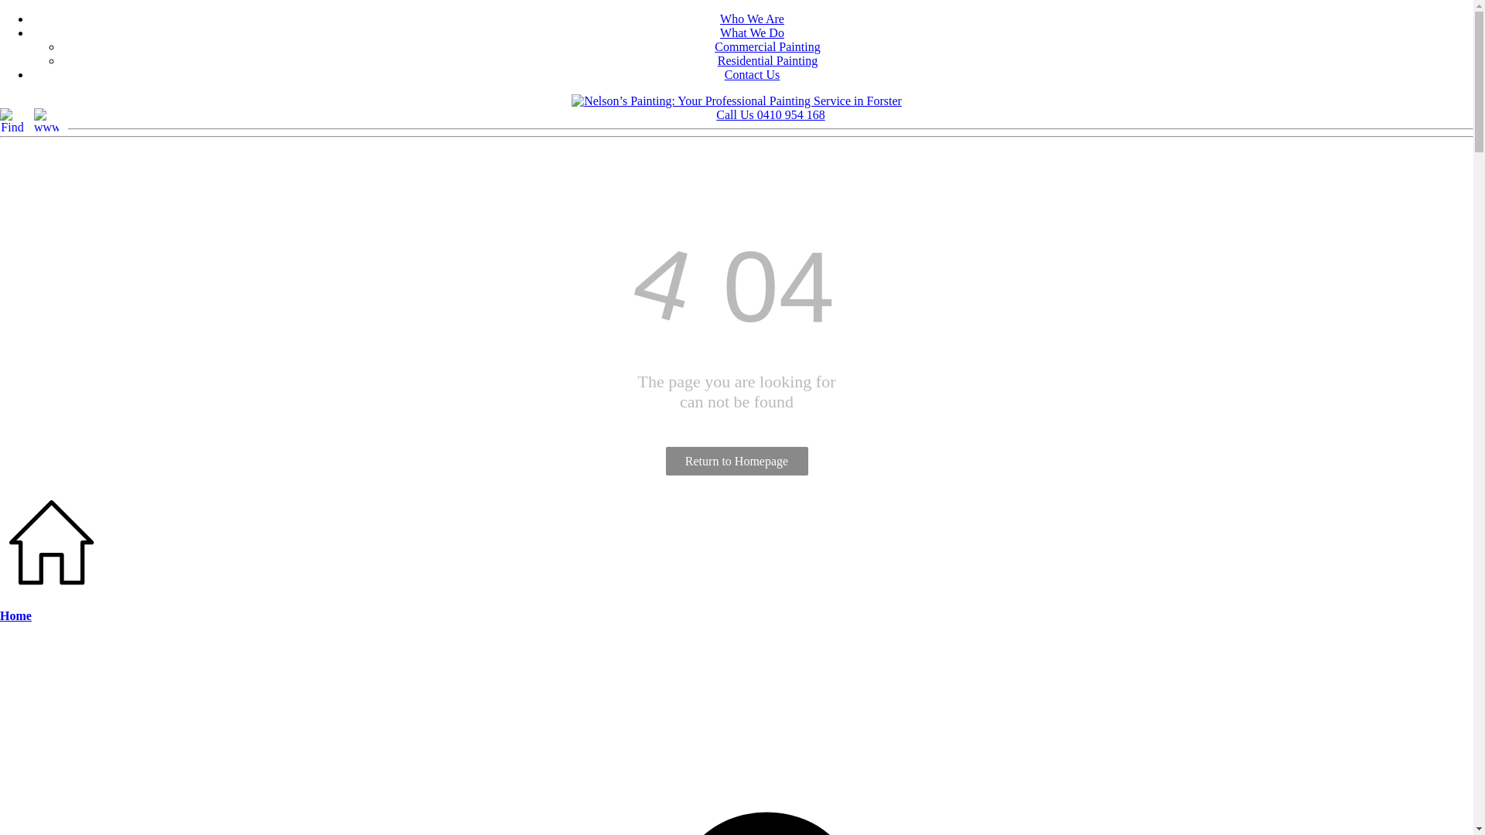 This screenshot has width=1485, height=835. I want to click on Home, so click(15, 615).